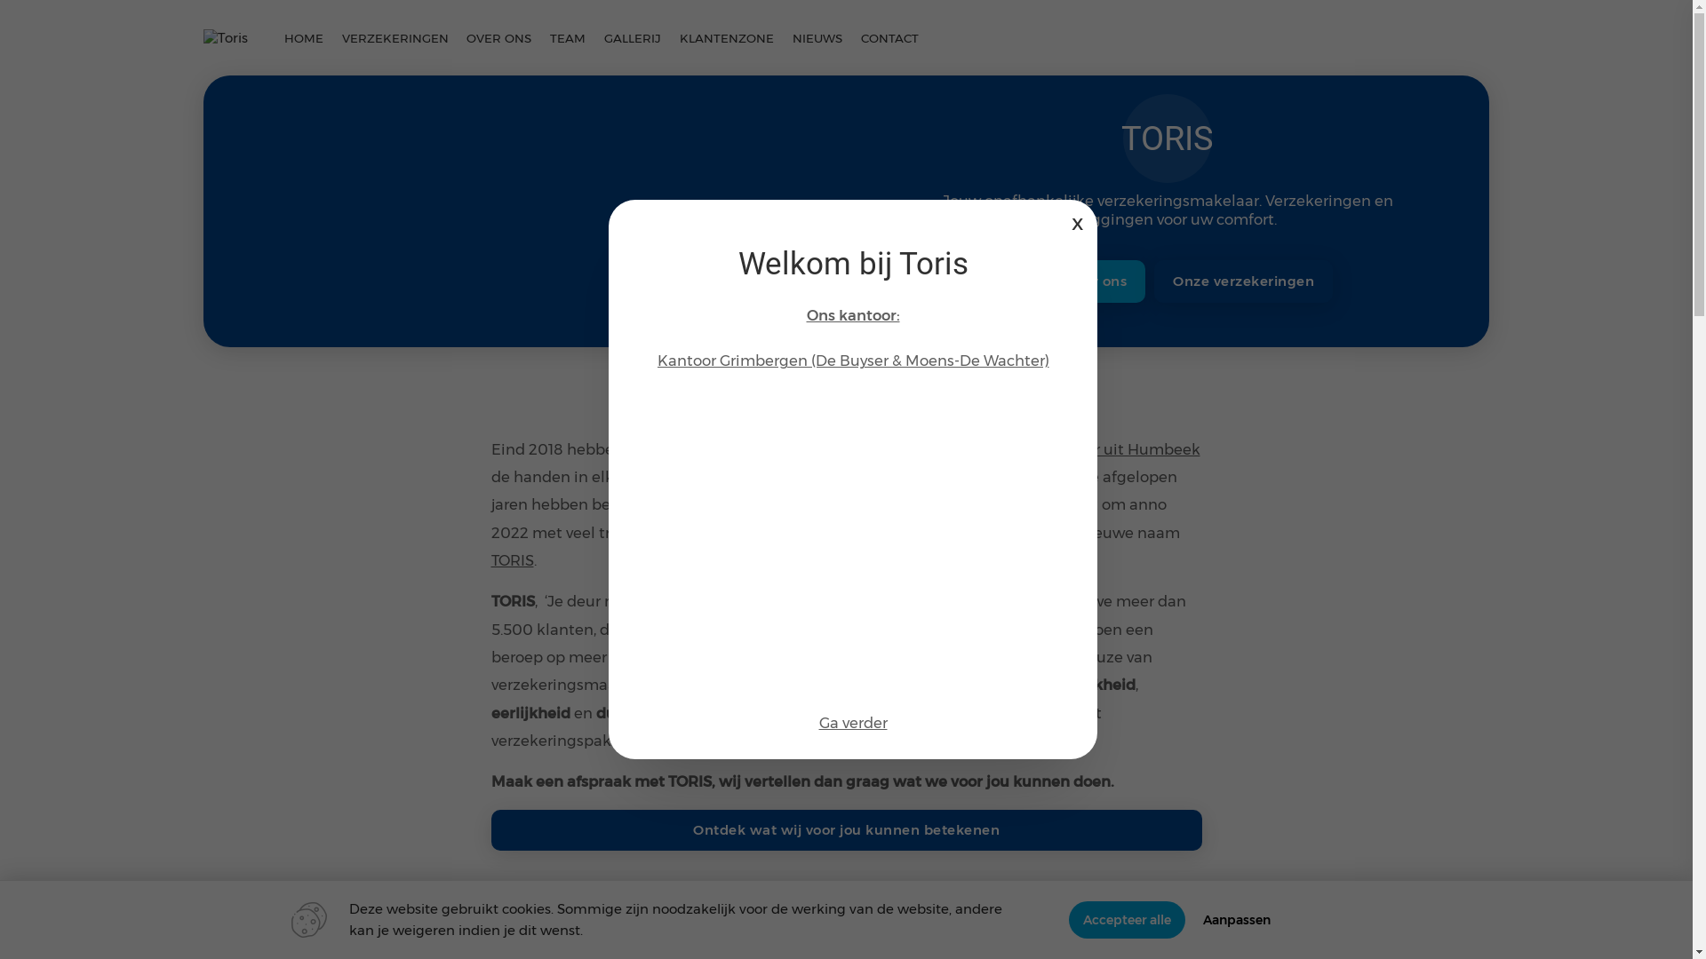 This screenshot has width=1706, height=959. Describe the element at coordinates (853, 361) in the screenshot. I see `Kantoor Grimbergen (De Buyser & Moens-De Wachter)` at that location.